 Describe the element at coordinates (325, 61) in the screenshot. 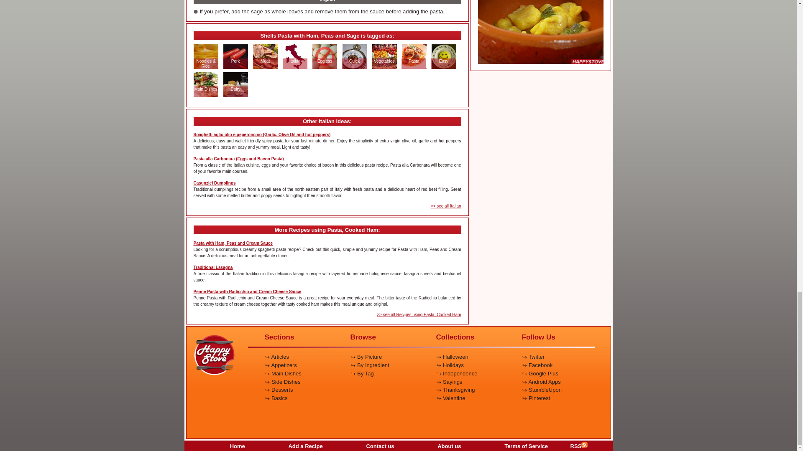

I see `Eggless` at that location.